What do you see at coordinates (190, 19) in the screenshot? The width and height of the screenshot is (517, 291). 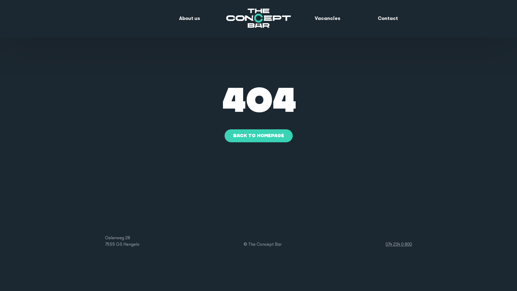 I see `About us` at bounding box center [190, 19].